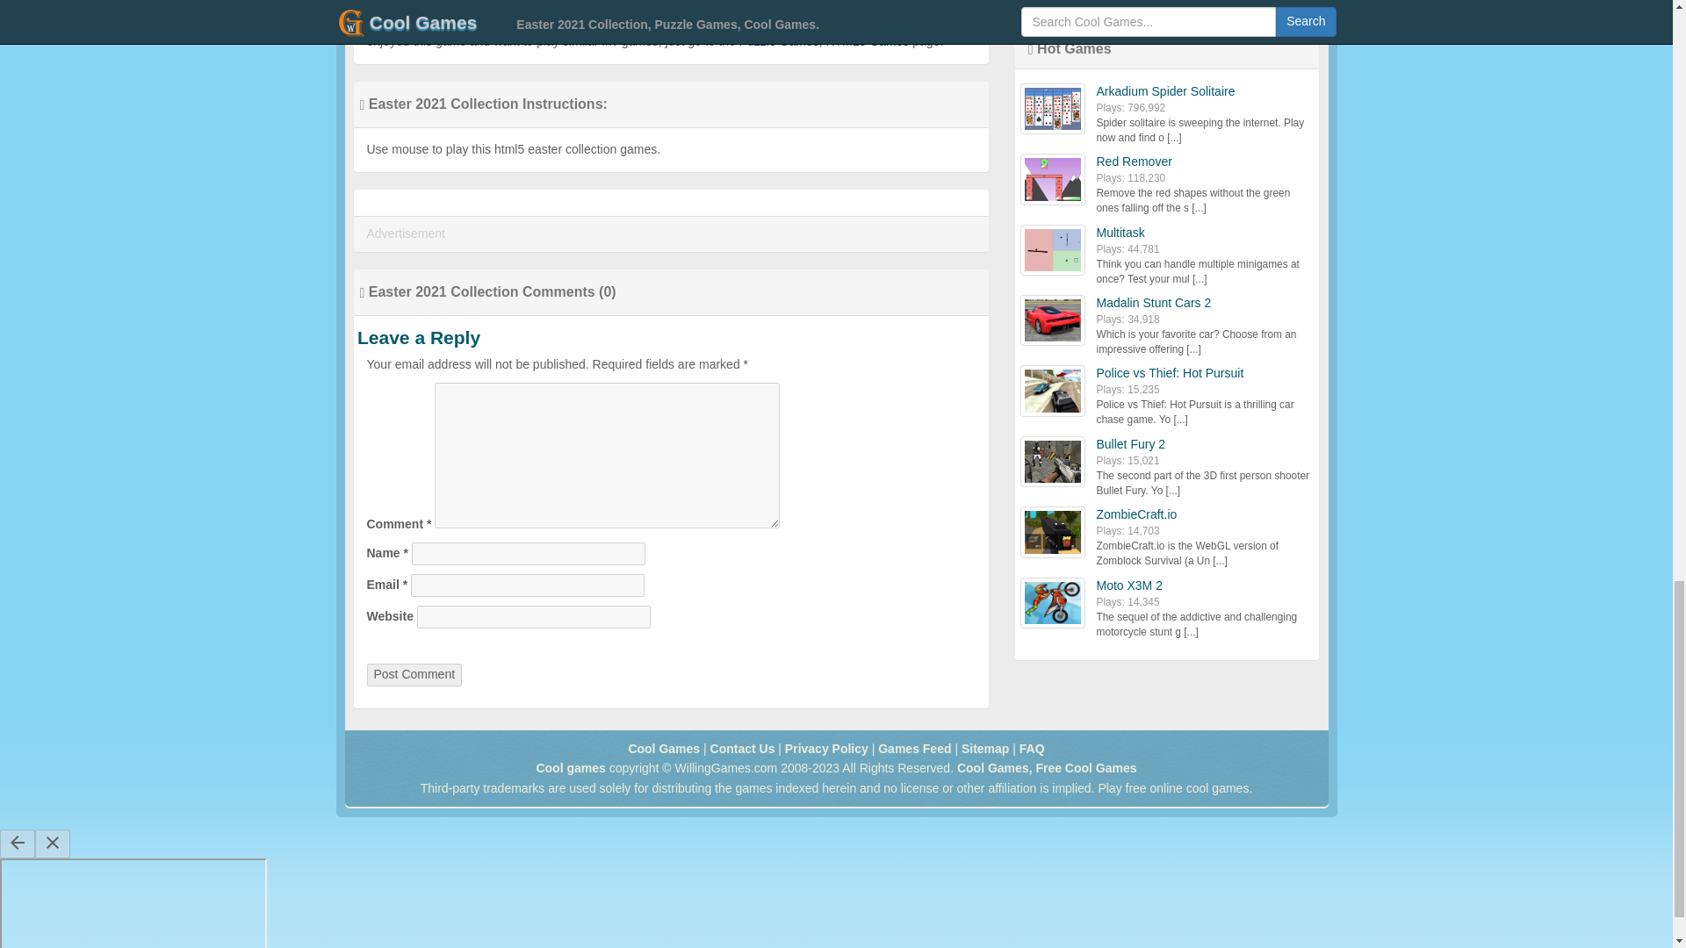 This screenshot has height=948, width=1686. What do you see at coordinates (1136, 514) in the screenshot?
I see `ZombieCraft.io` at bounding box center [1136, 514].